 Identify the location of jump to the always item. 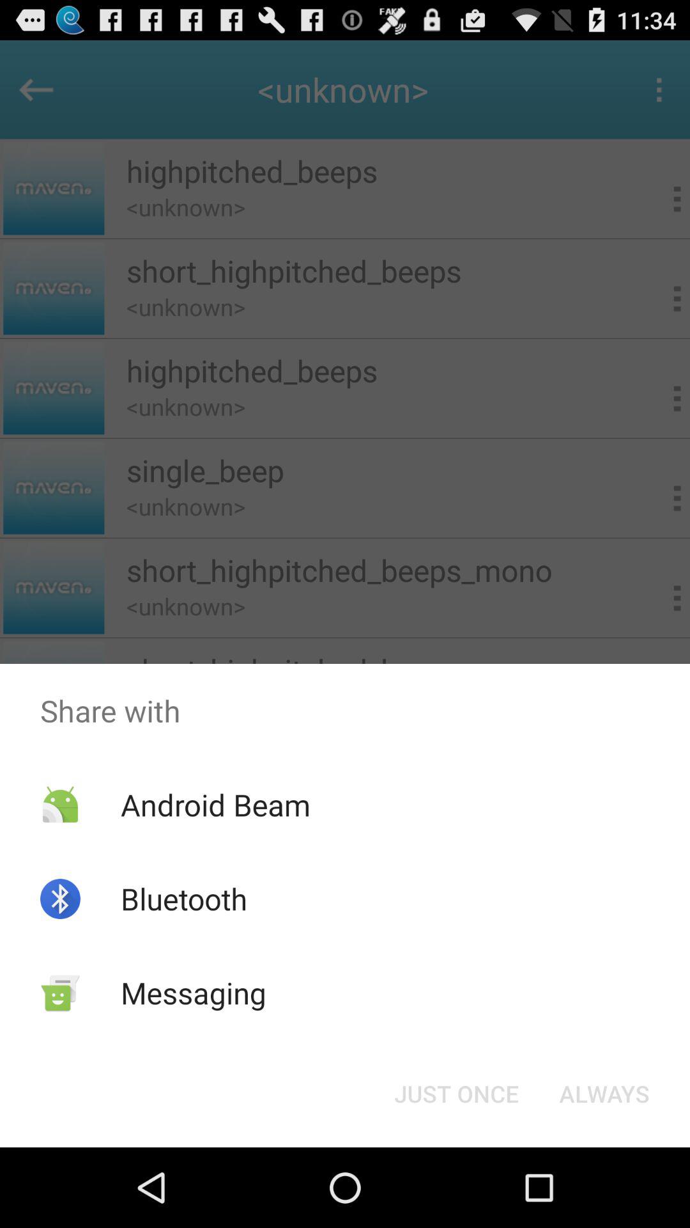
(604, 1094).